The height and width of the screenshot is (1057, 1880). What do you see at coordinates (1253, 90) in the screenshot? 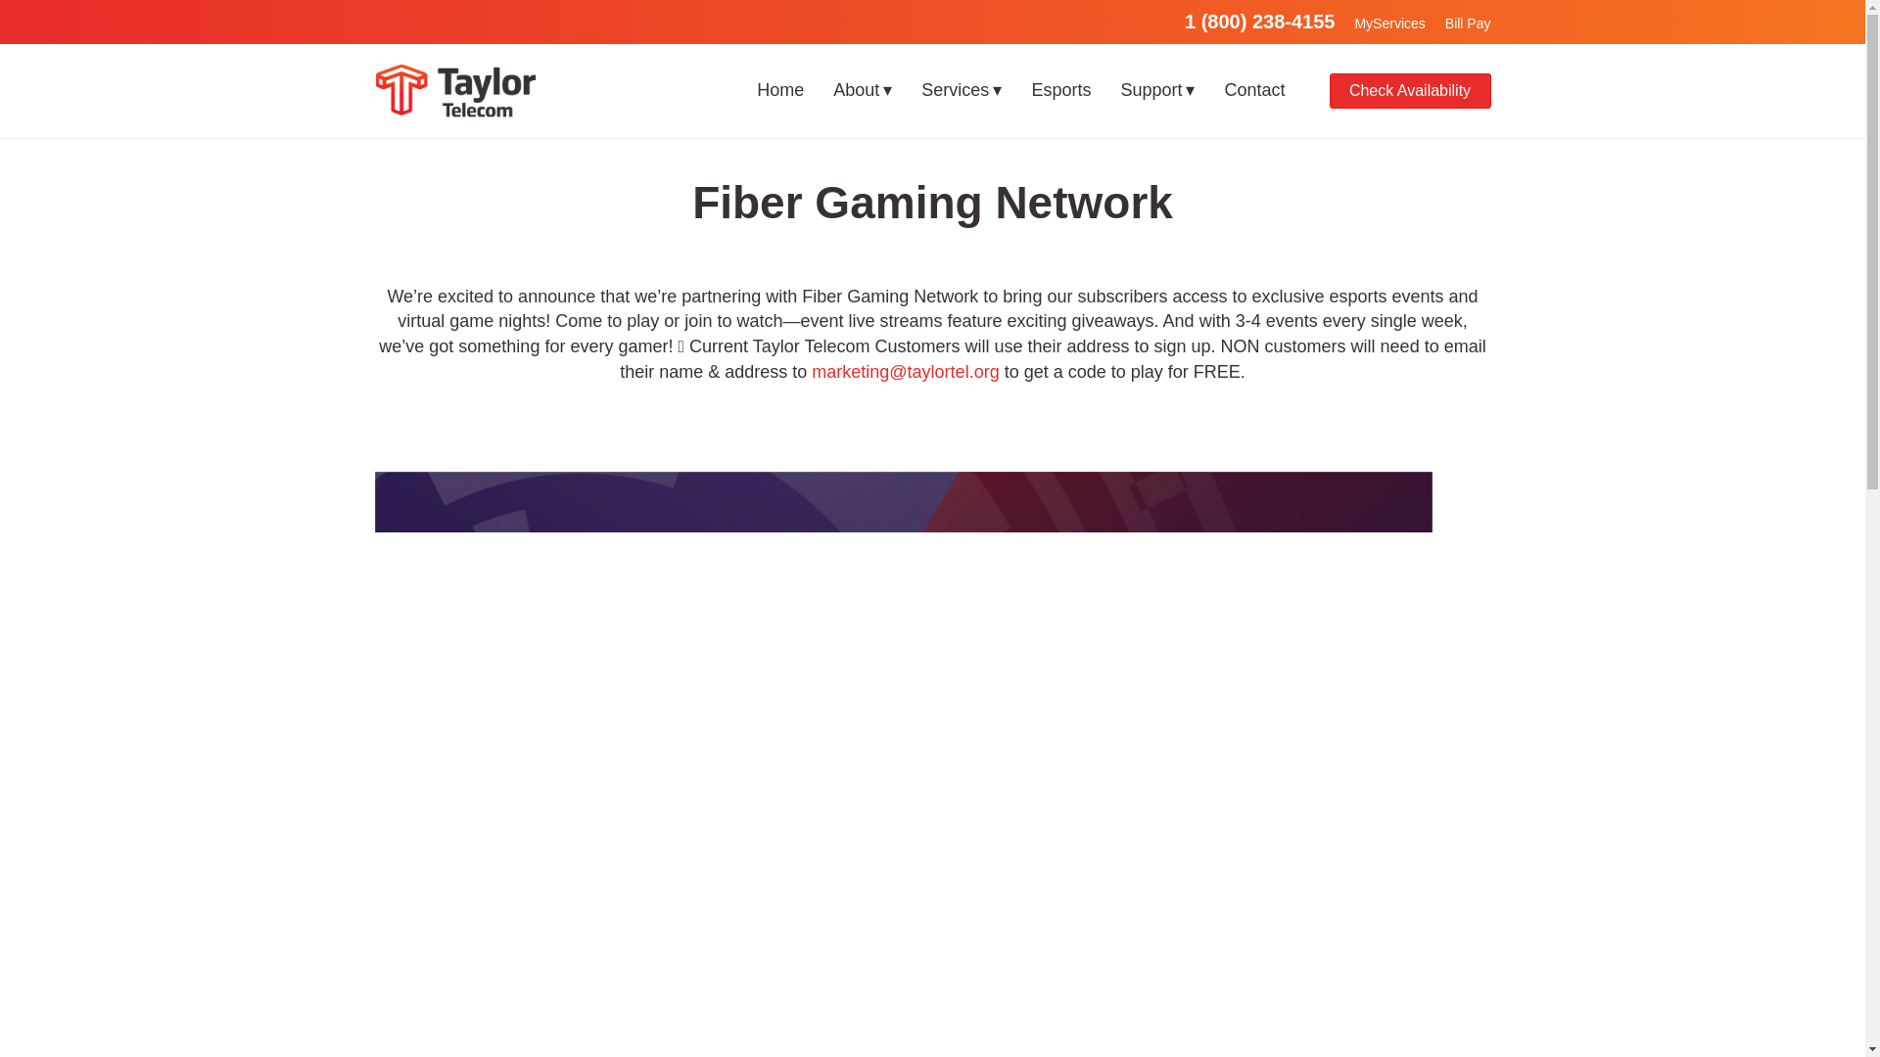
I see `Contact` at bounding box center [1253, 90].